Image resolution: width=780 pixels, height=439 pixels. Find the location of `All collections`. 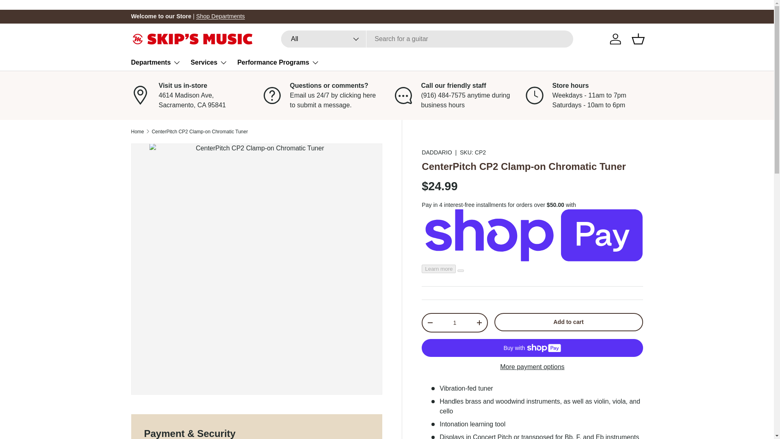

All collections is located at coordinates (220, 16).